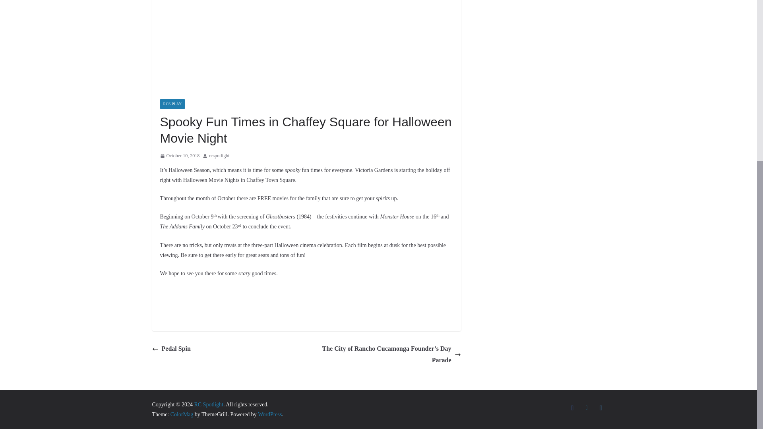 This screenshot has width=763, height=429. I want to click on 8:37 pm, so click(179, 156).